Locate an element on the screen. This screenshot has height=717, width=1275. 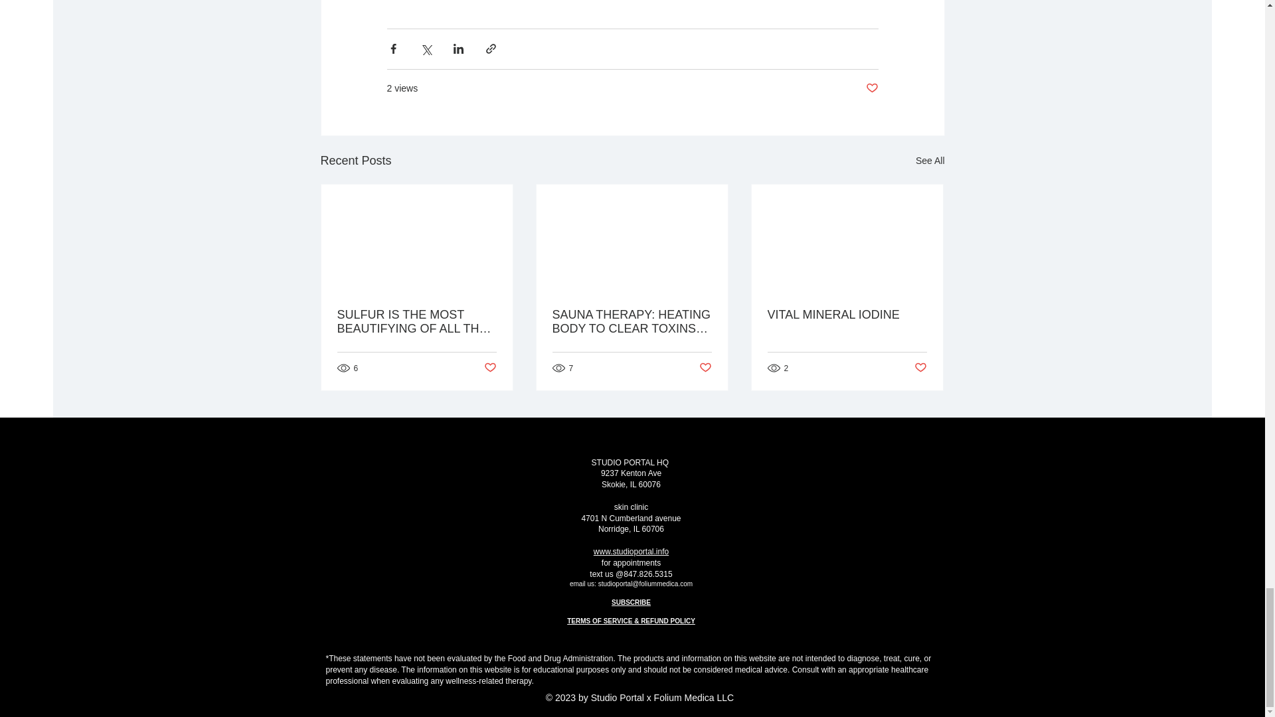
Post not marked as liked is located at coordinates (705, 368).